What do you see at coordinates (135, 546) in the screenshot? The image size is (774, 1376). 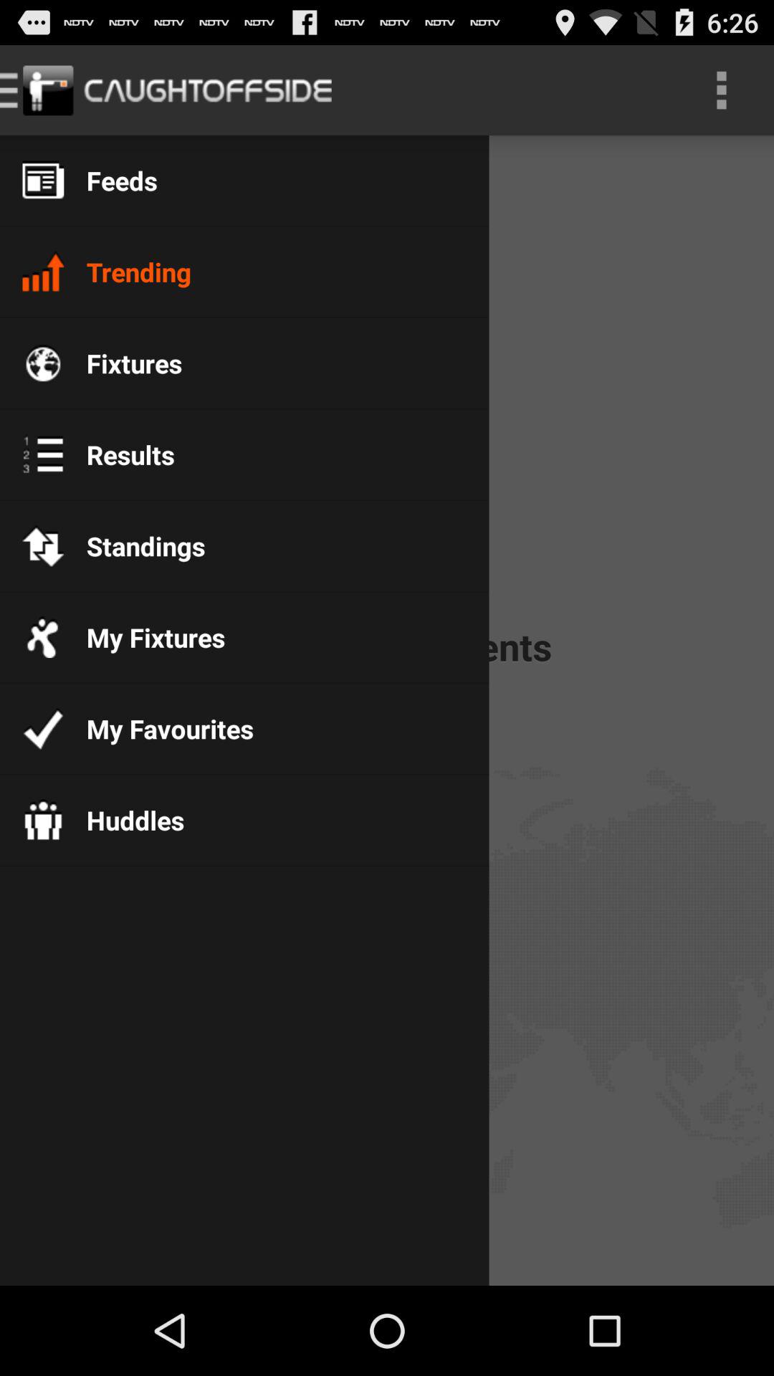 I see `jump to standings` at bounding box center [135, 546].